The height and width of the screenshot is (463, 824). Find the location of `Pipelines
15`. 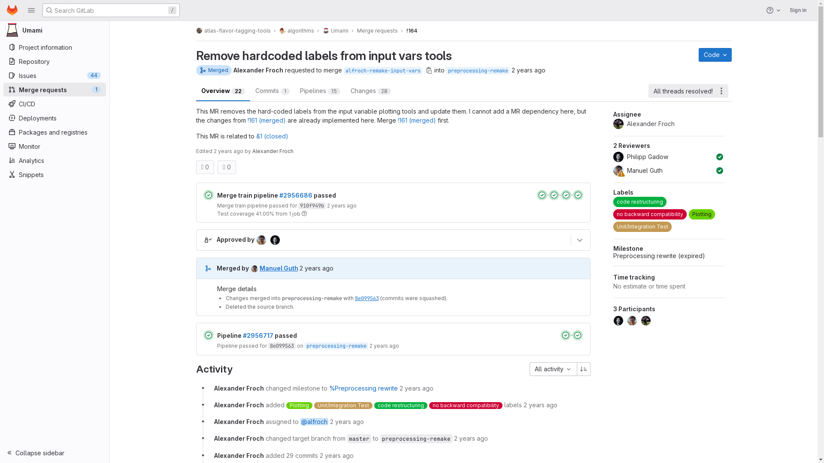

Pipelines
15 is located at coordinates (320, 91).